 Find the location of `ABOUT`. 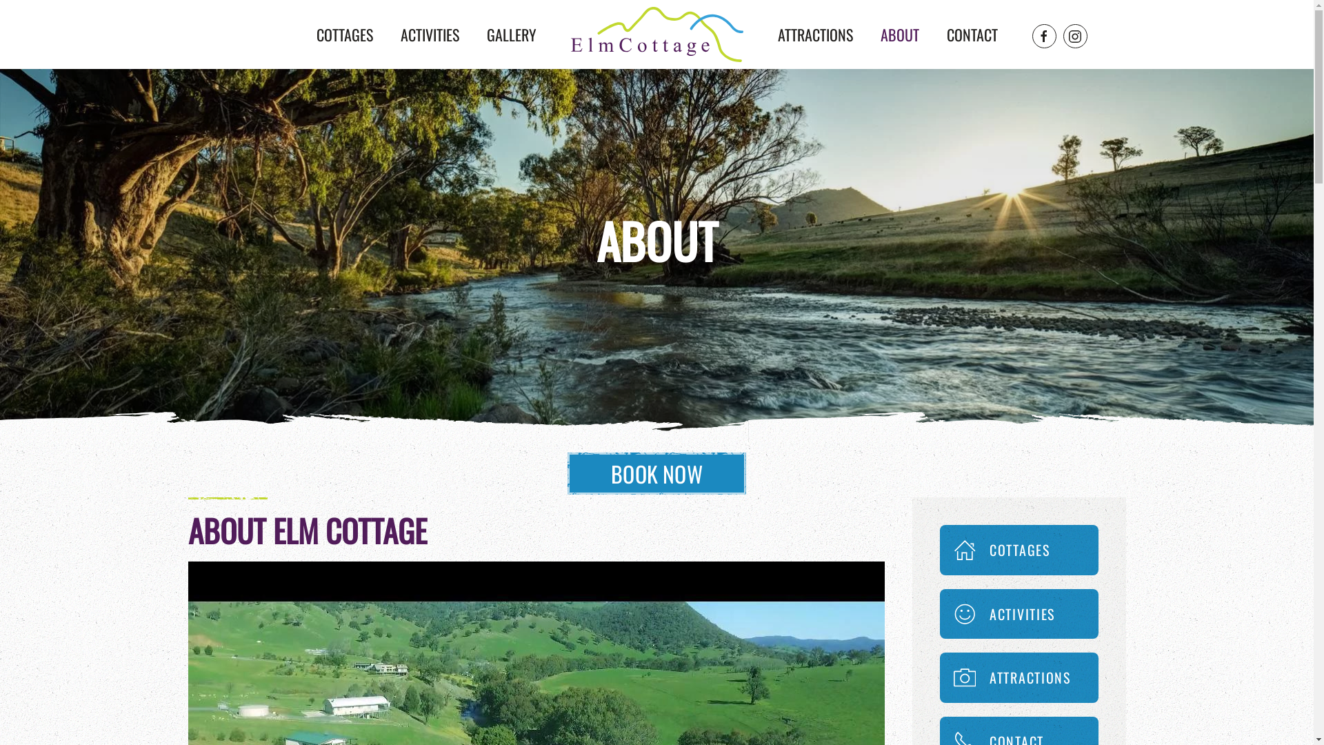

ABOUT is located at coordinates (899, 34).